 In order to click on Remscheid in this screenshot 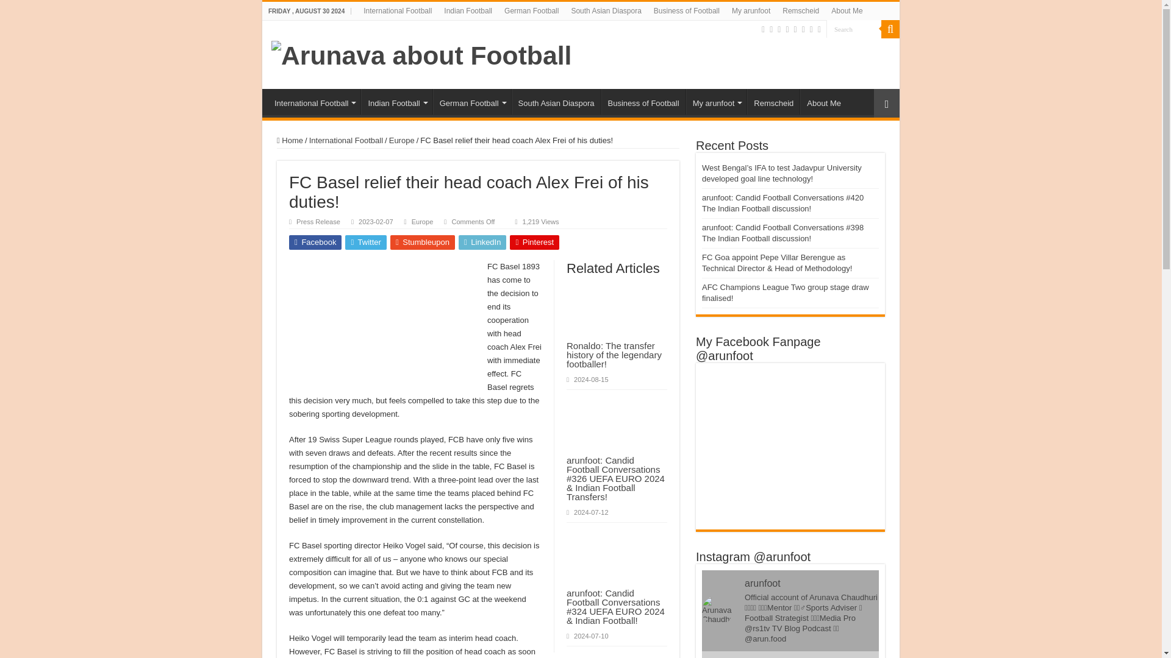, I will do `click(800, 11)`.